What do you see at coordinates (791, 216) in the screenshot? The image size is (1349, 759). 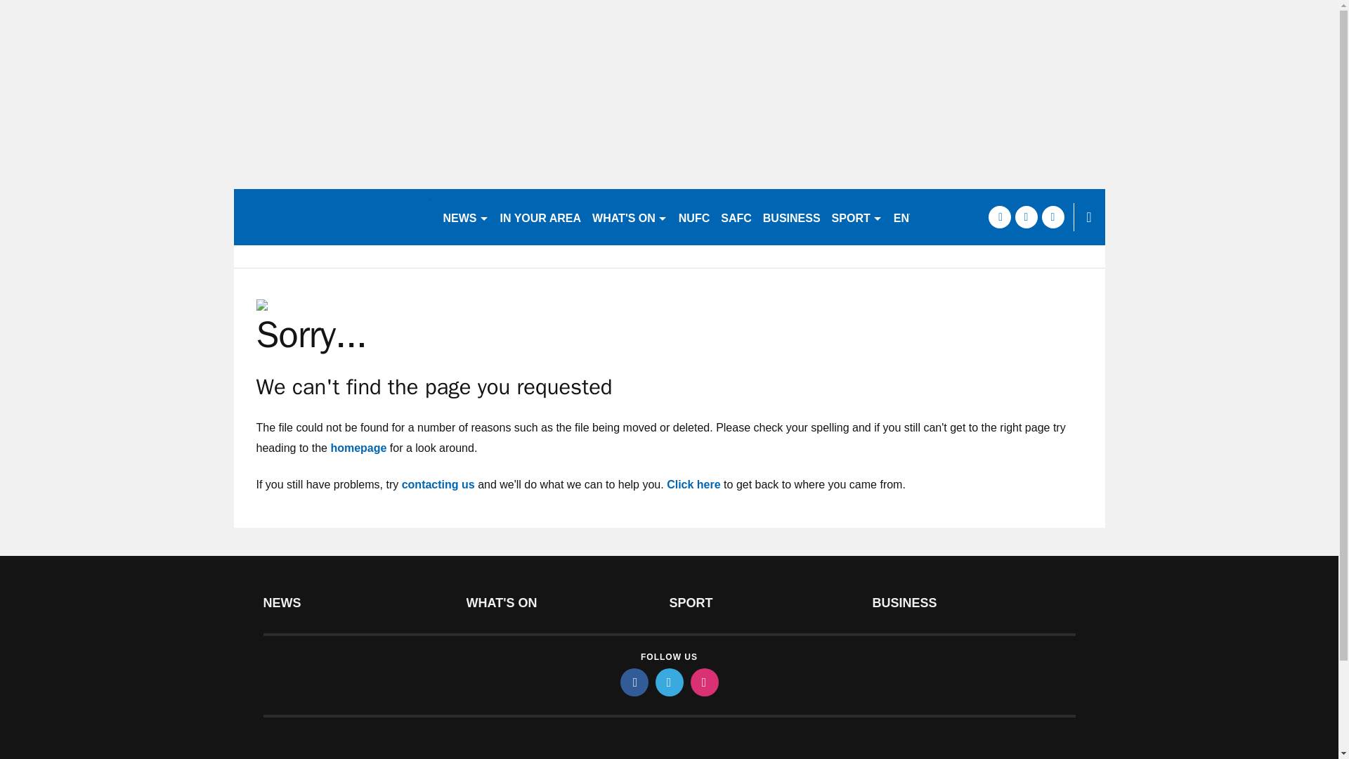 I see `BUSINESS` at bounding box center [791, 216].